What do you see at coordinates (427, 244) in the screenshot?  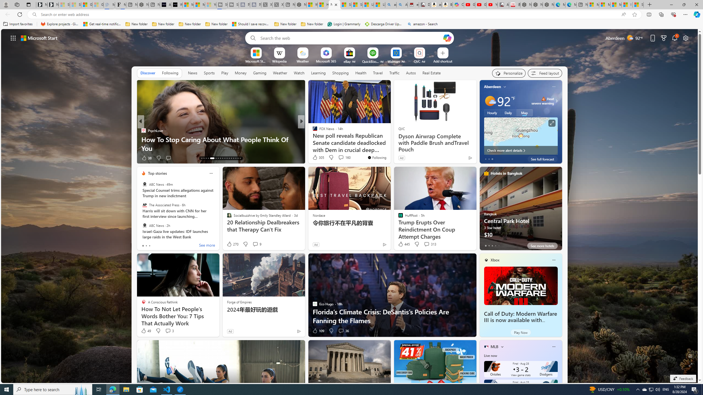 I see `View comments 313 Comment` at bounding box center [427, 244].